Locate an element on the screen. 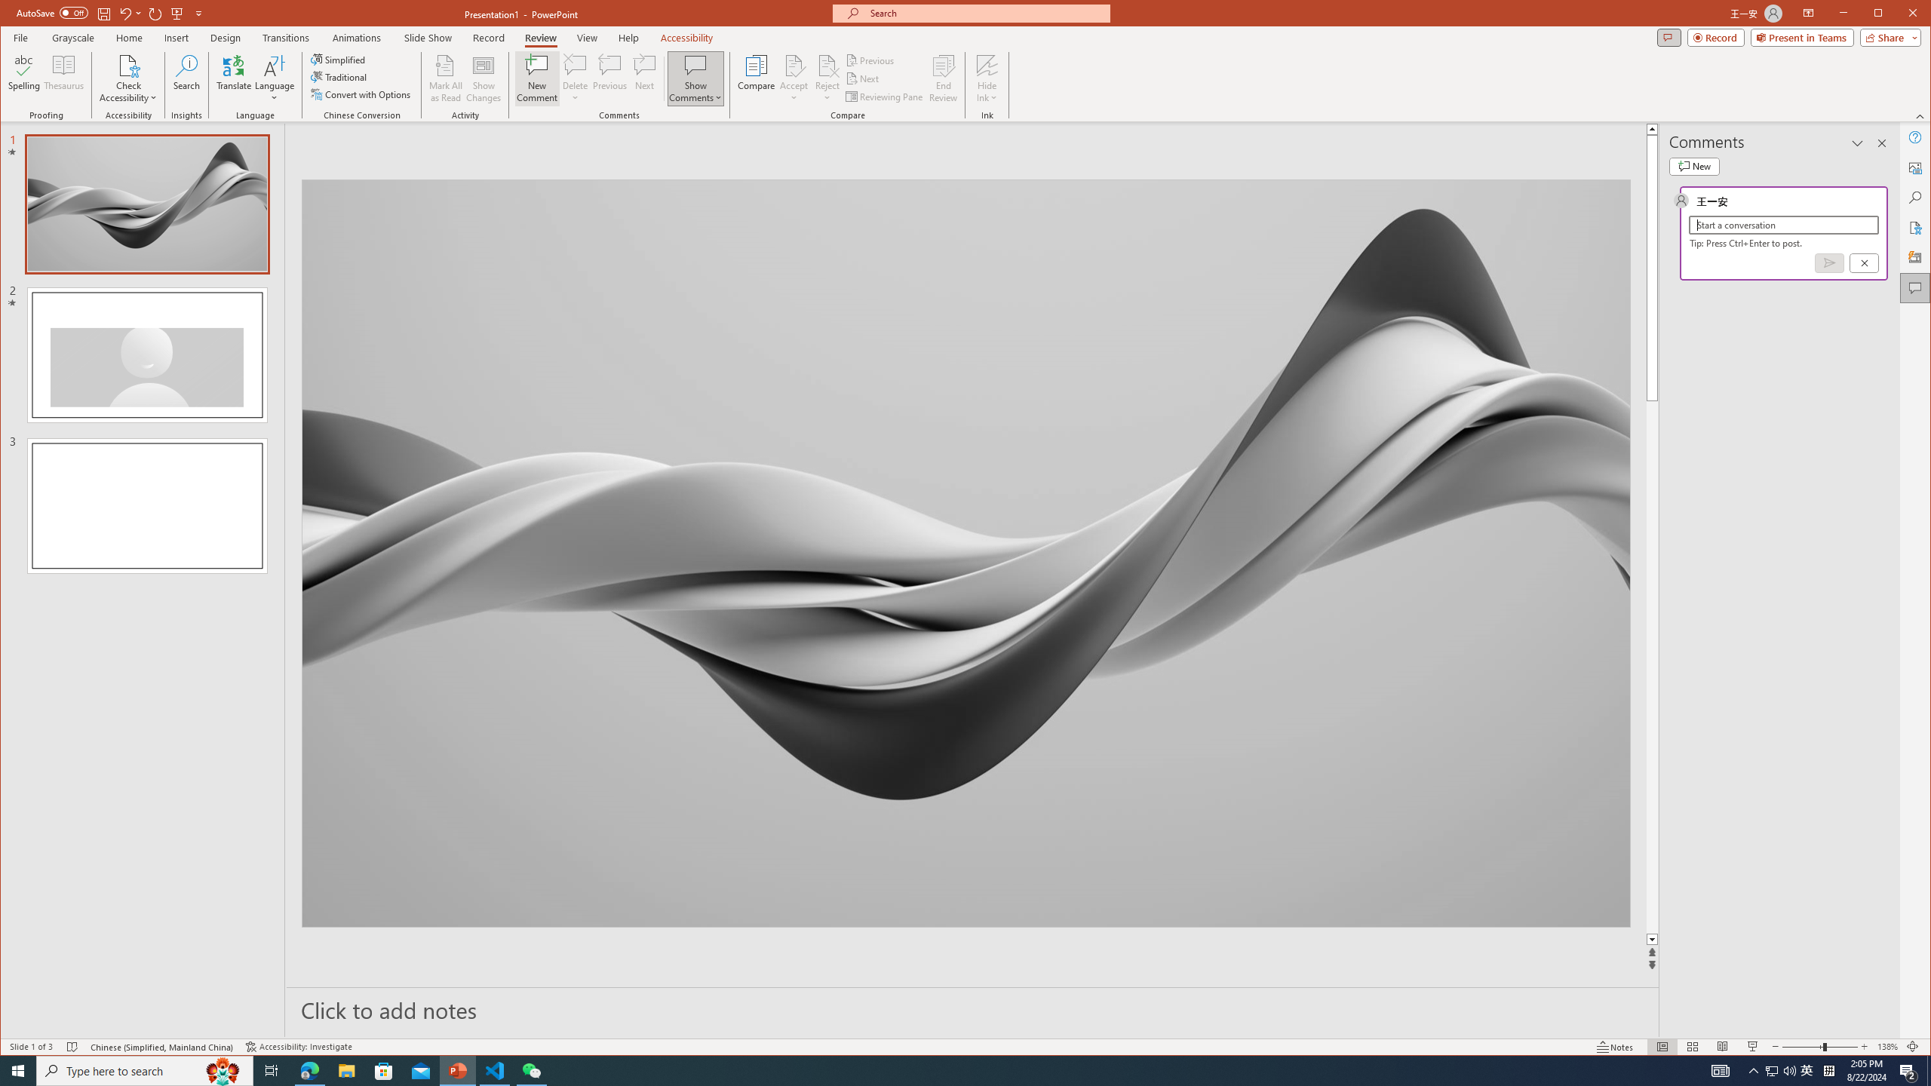 This screenshot has width=1931, height=1086. Simplified is located at coordinates (339, 59).